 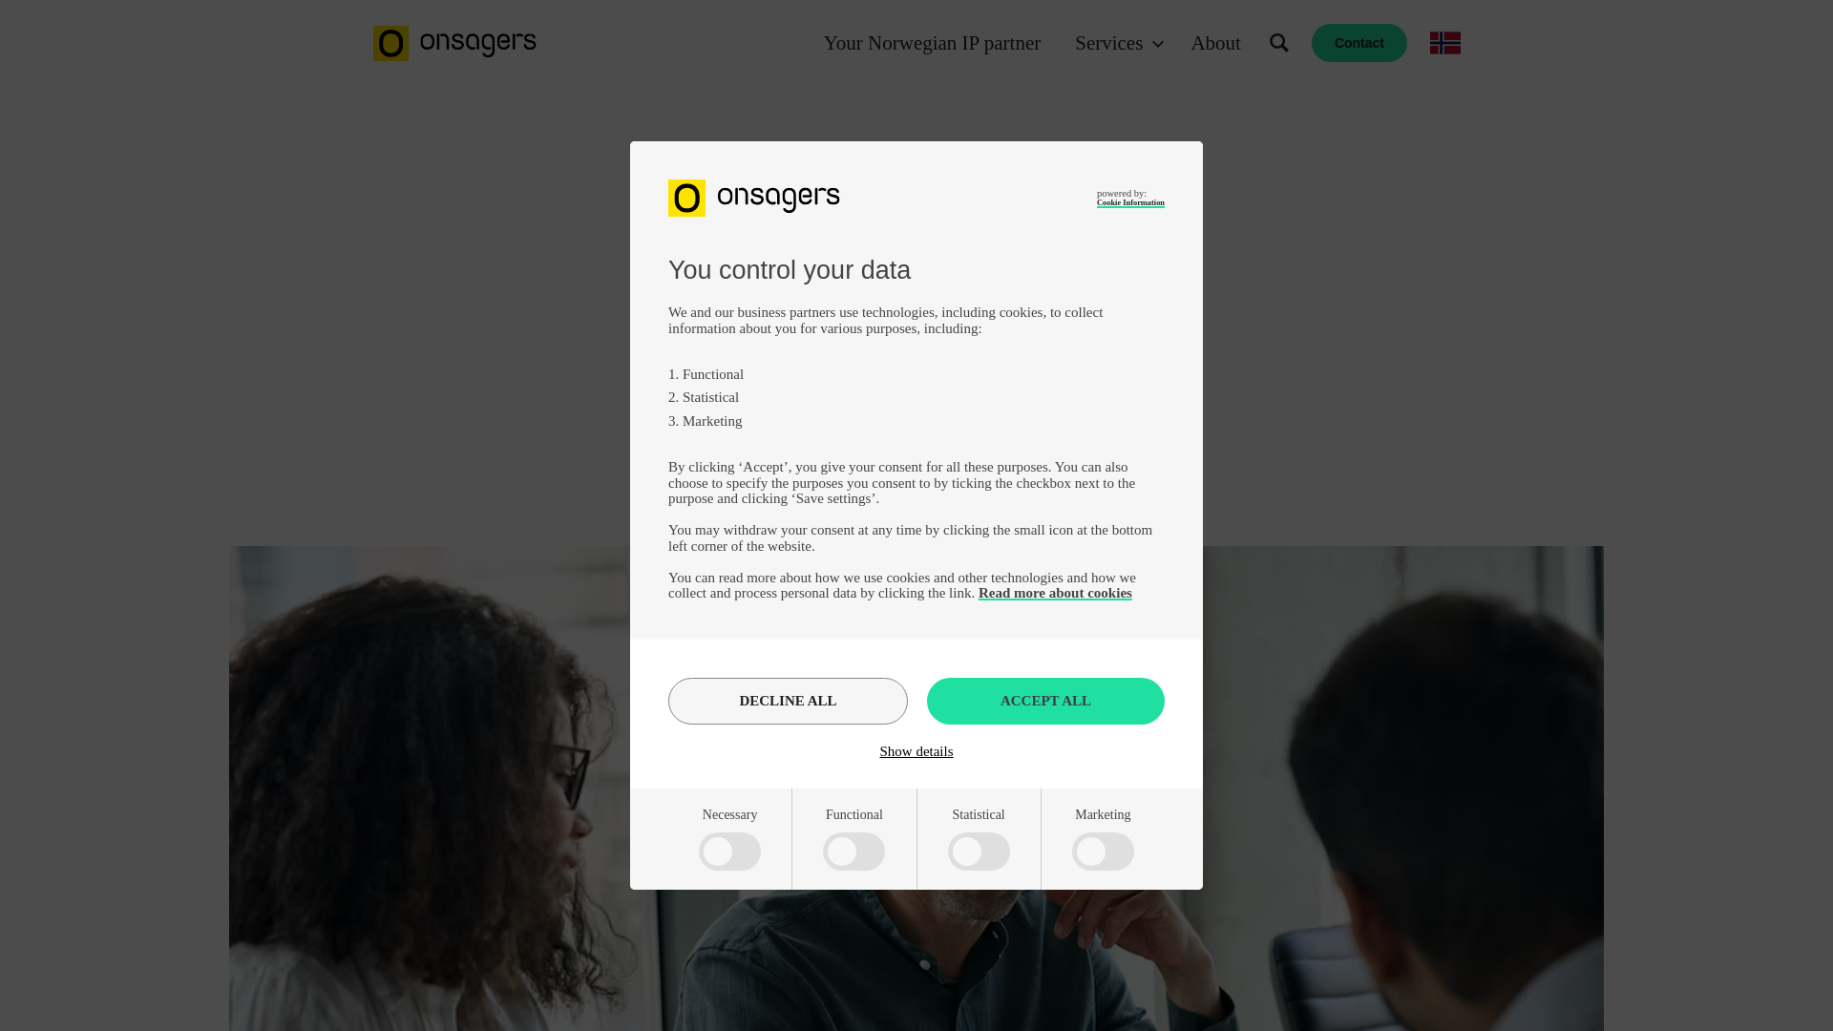 What do you see at coordinates (1056, 592) in the screenshot?
I see `Read more about cookies` at bounding box center [1056, 592].